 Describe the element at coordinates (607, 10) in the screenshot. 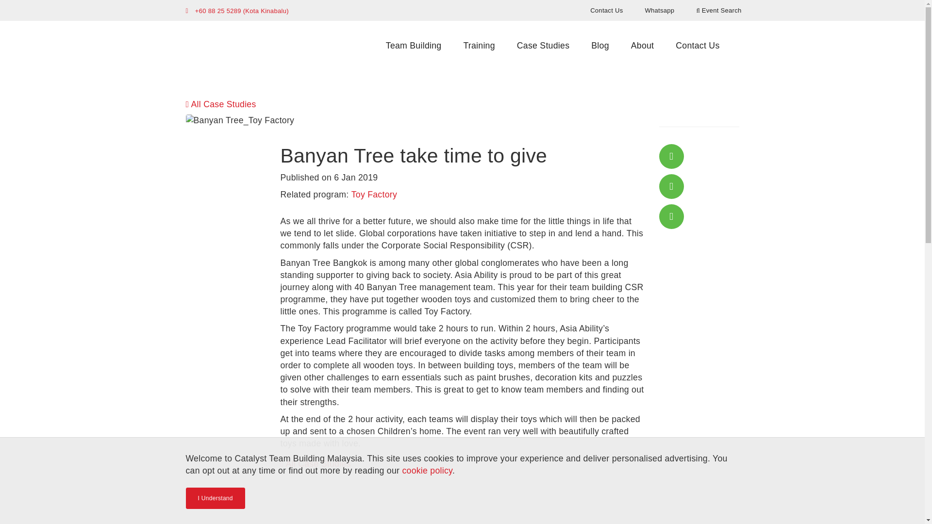

I see `Contact Us` at that location.